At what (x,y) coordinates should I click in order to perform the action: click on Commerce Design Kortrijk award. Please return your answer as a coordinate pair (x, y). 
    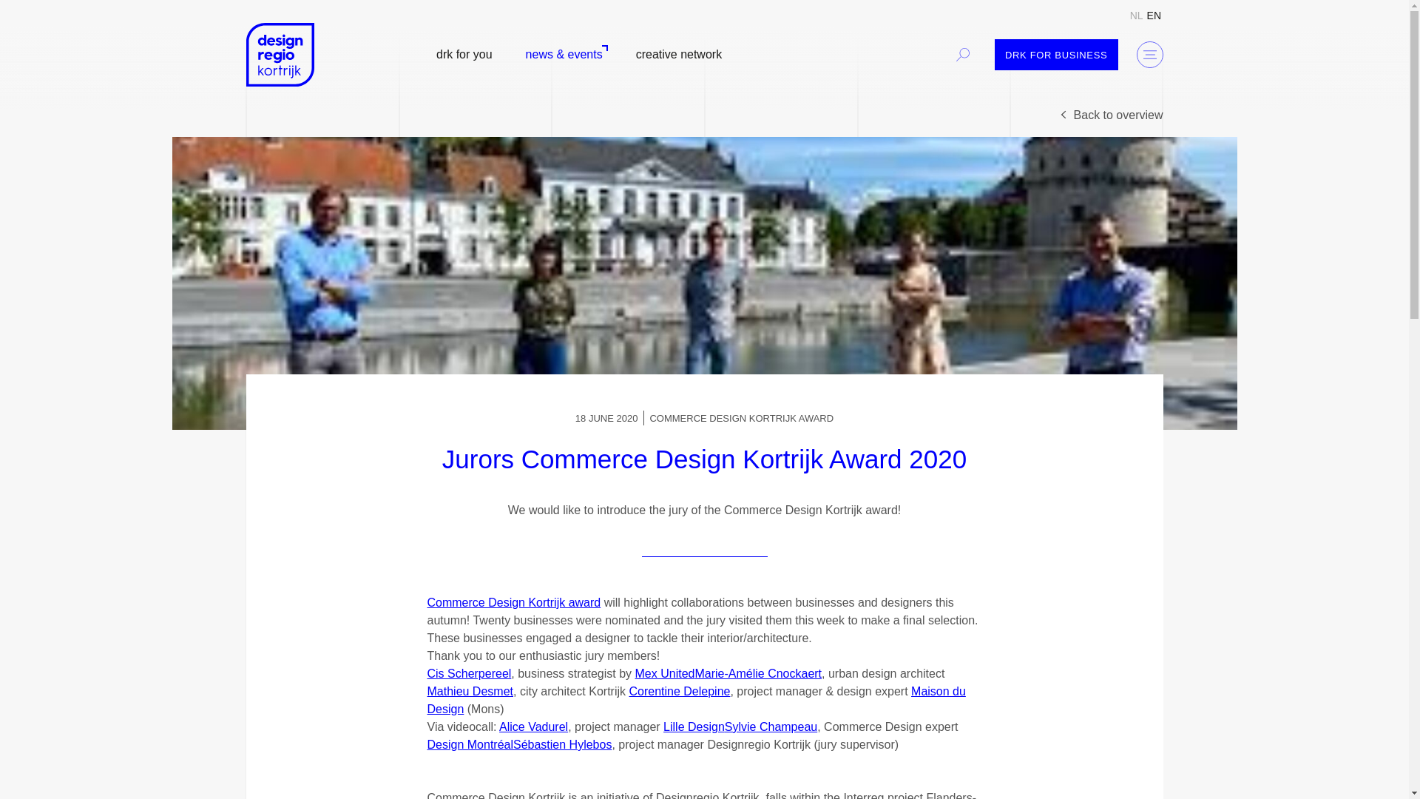
    Looking at the image, I should click on (513, 602).